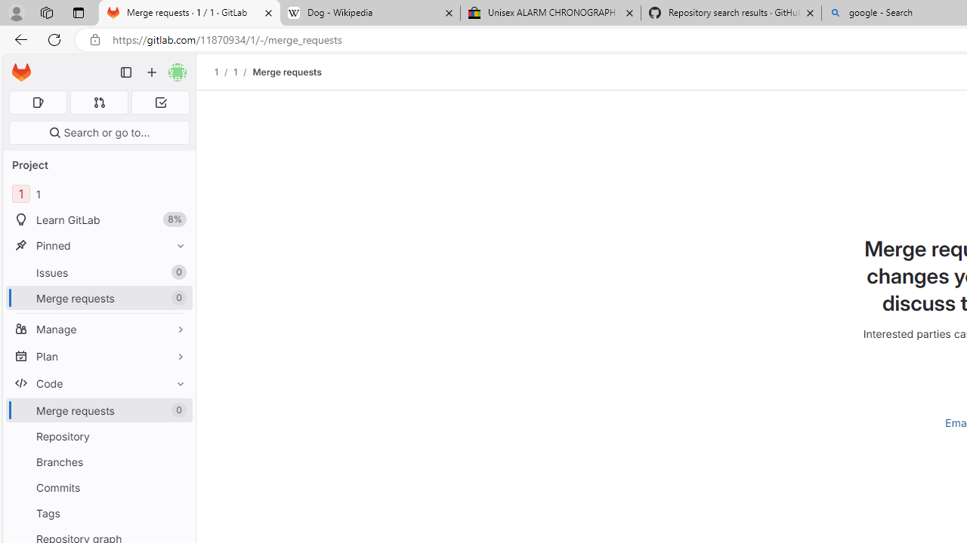 The height and width of the screenshot is (543, 967). I want to click on 1, so click(235, 72).